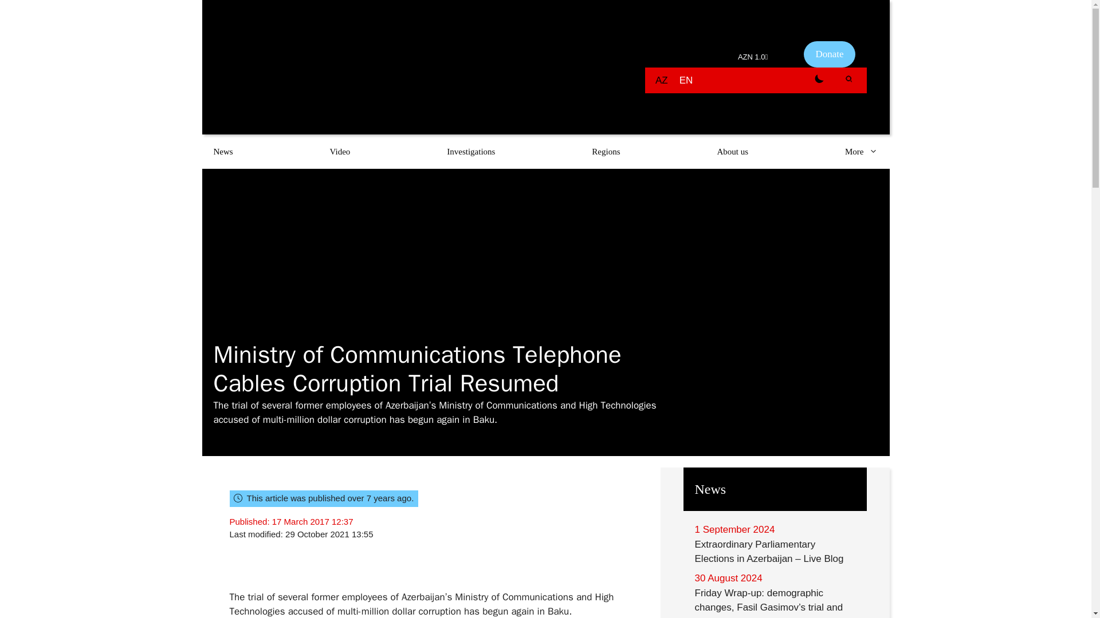  Describe the element at coordinates (340, 151) in the screenshot. I see `Video` at that location.